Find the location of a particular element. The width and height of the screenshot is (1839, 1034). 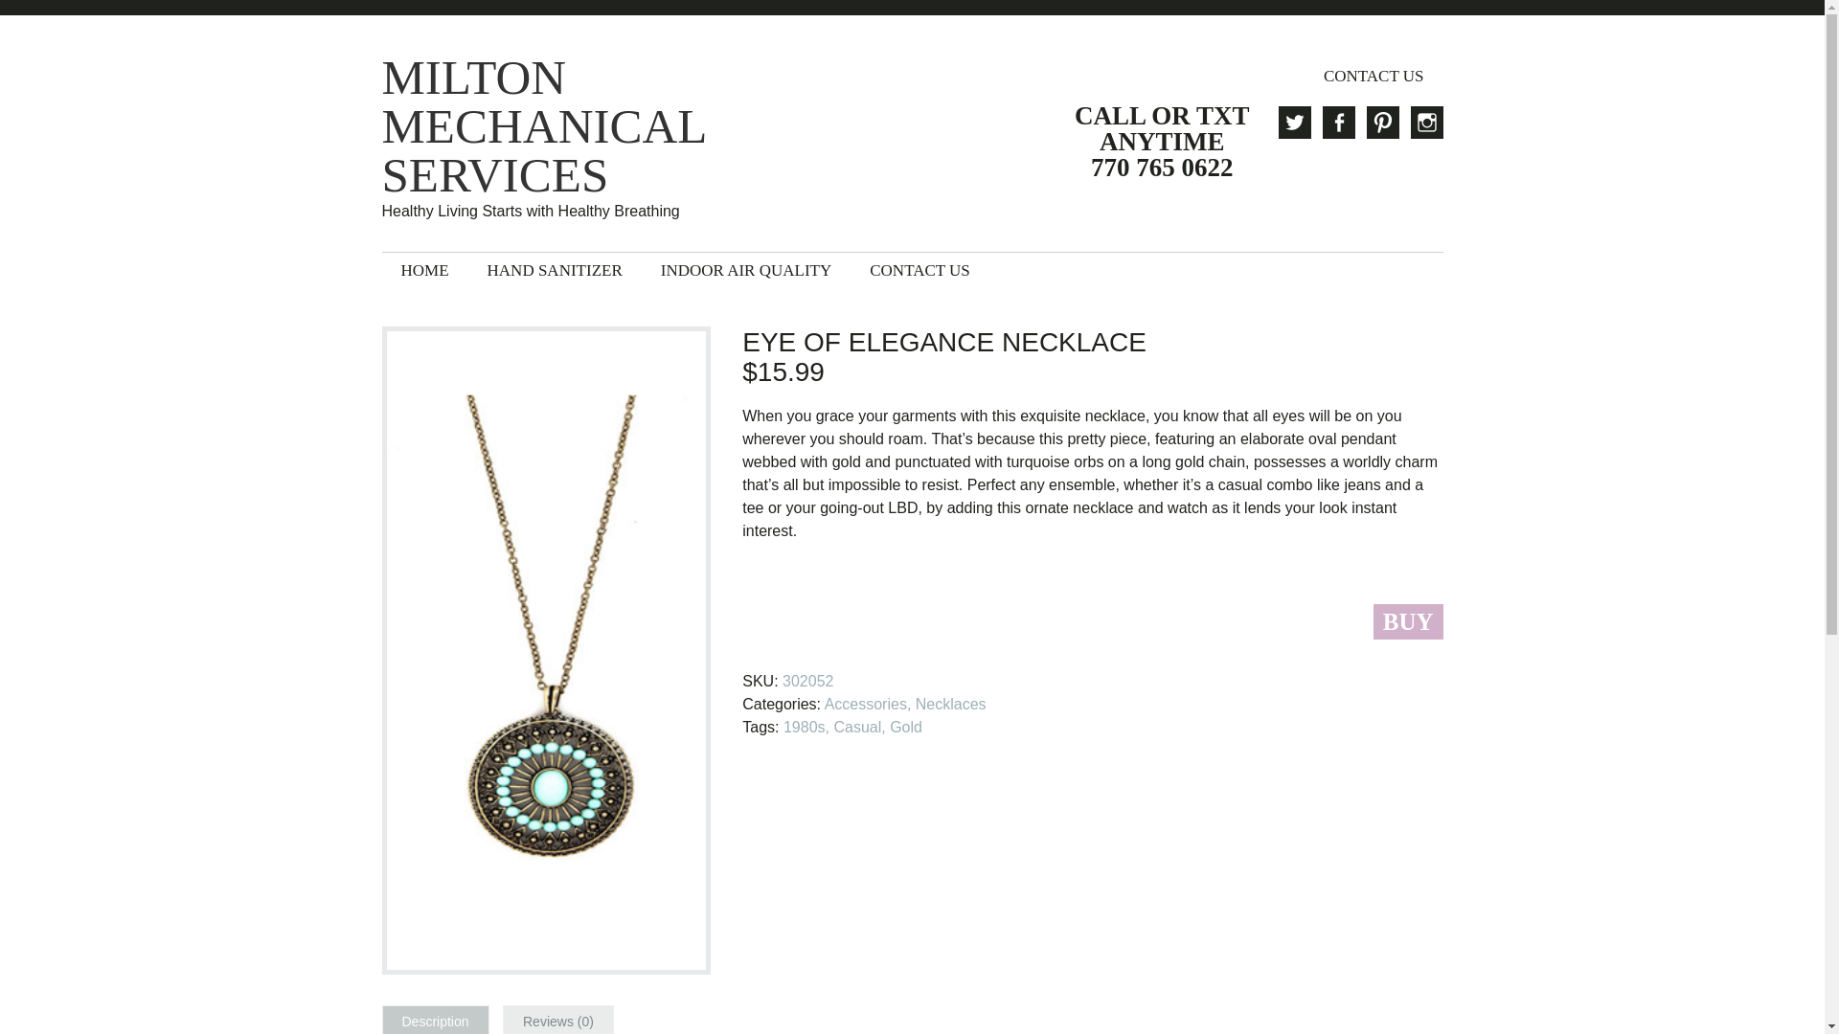

Description is located at coordinates (435, 1020).